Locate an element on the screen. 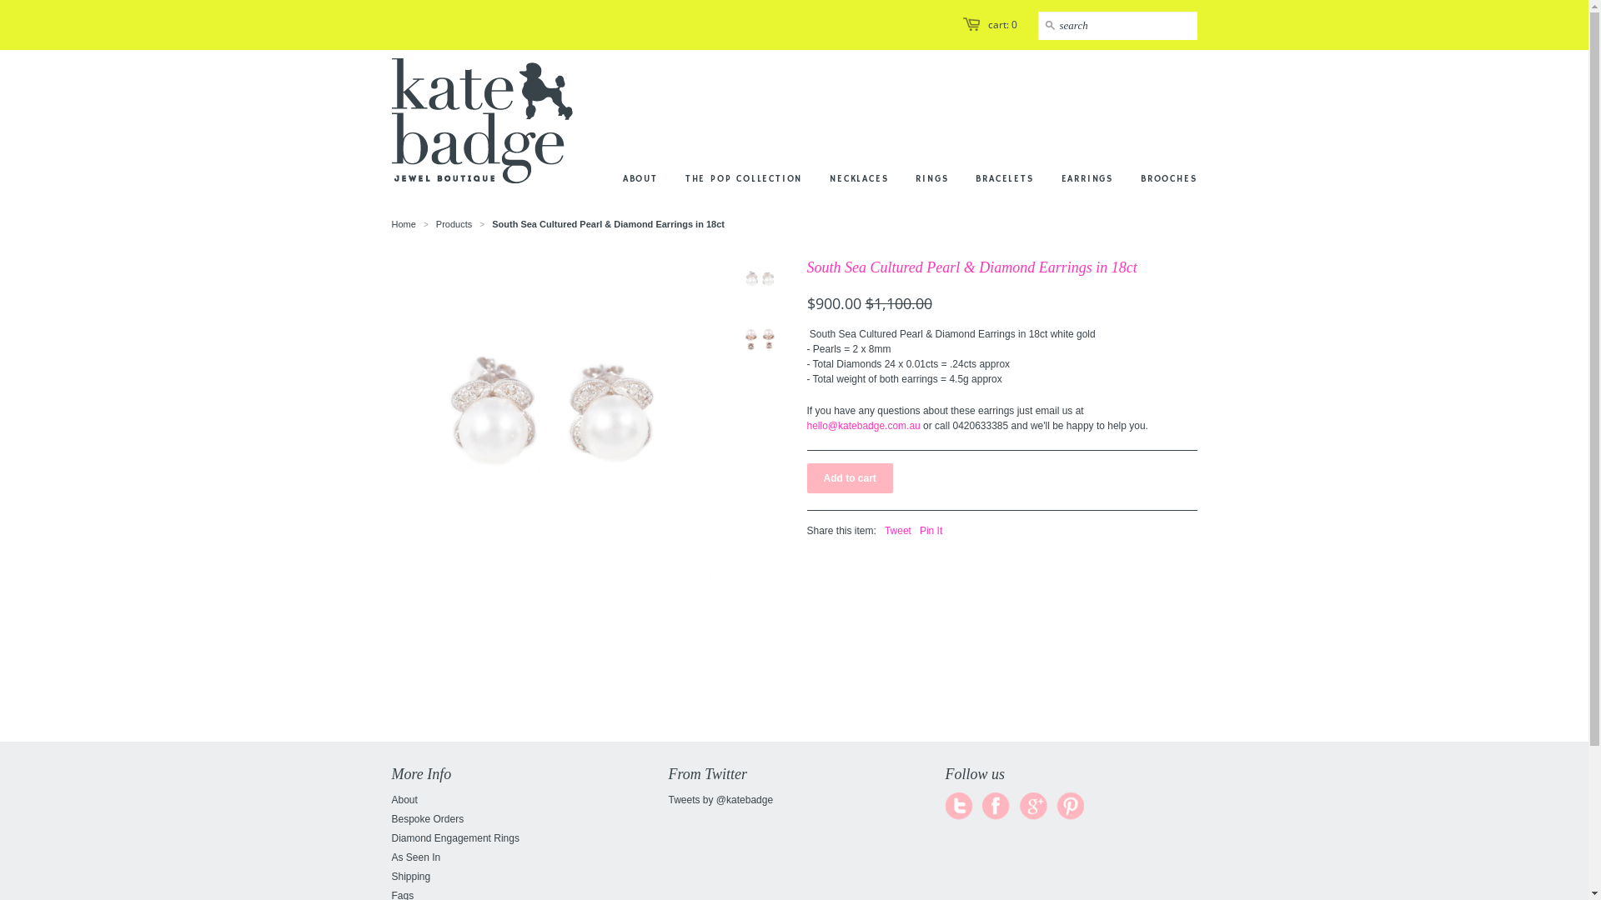 This screenshot has width=1601, height=900. Bespoke Orders is located at coordinates (429, 819).